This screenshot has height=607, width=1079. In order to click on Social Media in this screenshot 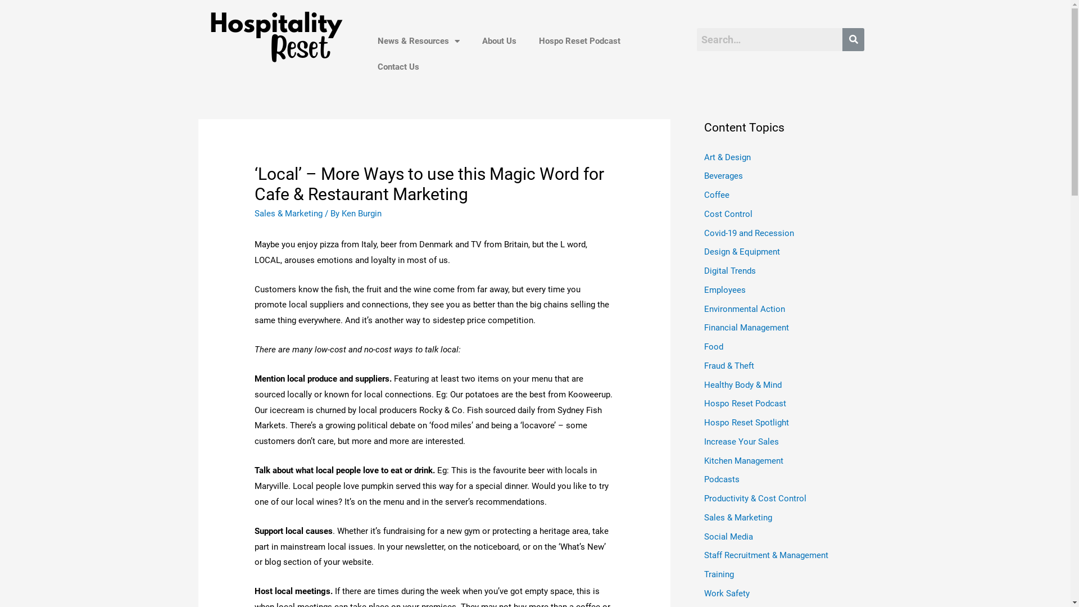, I will do `click(728, 537)`.